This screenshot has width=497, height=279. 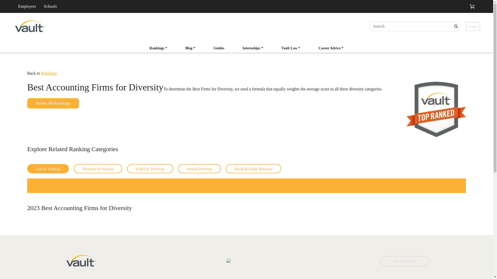 What do you see at coordinates (219, 49) in the screenshot?
I see `Internships` at bounding box center [219, 49].